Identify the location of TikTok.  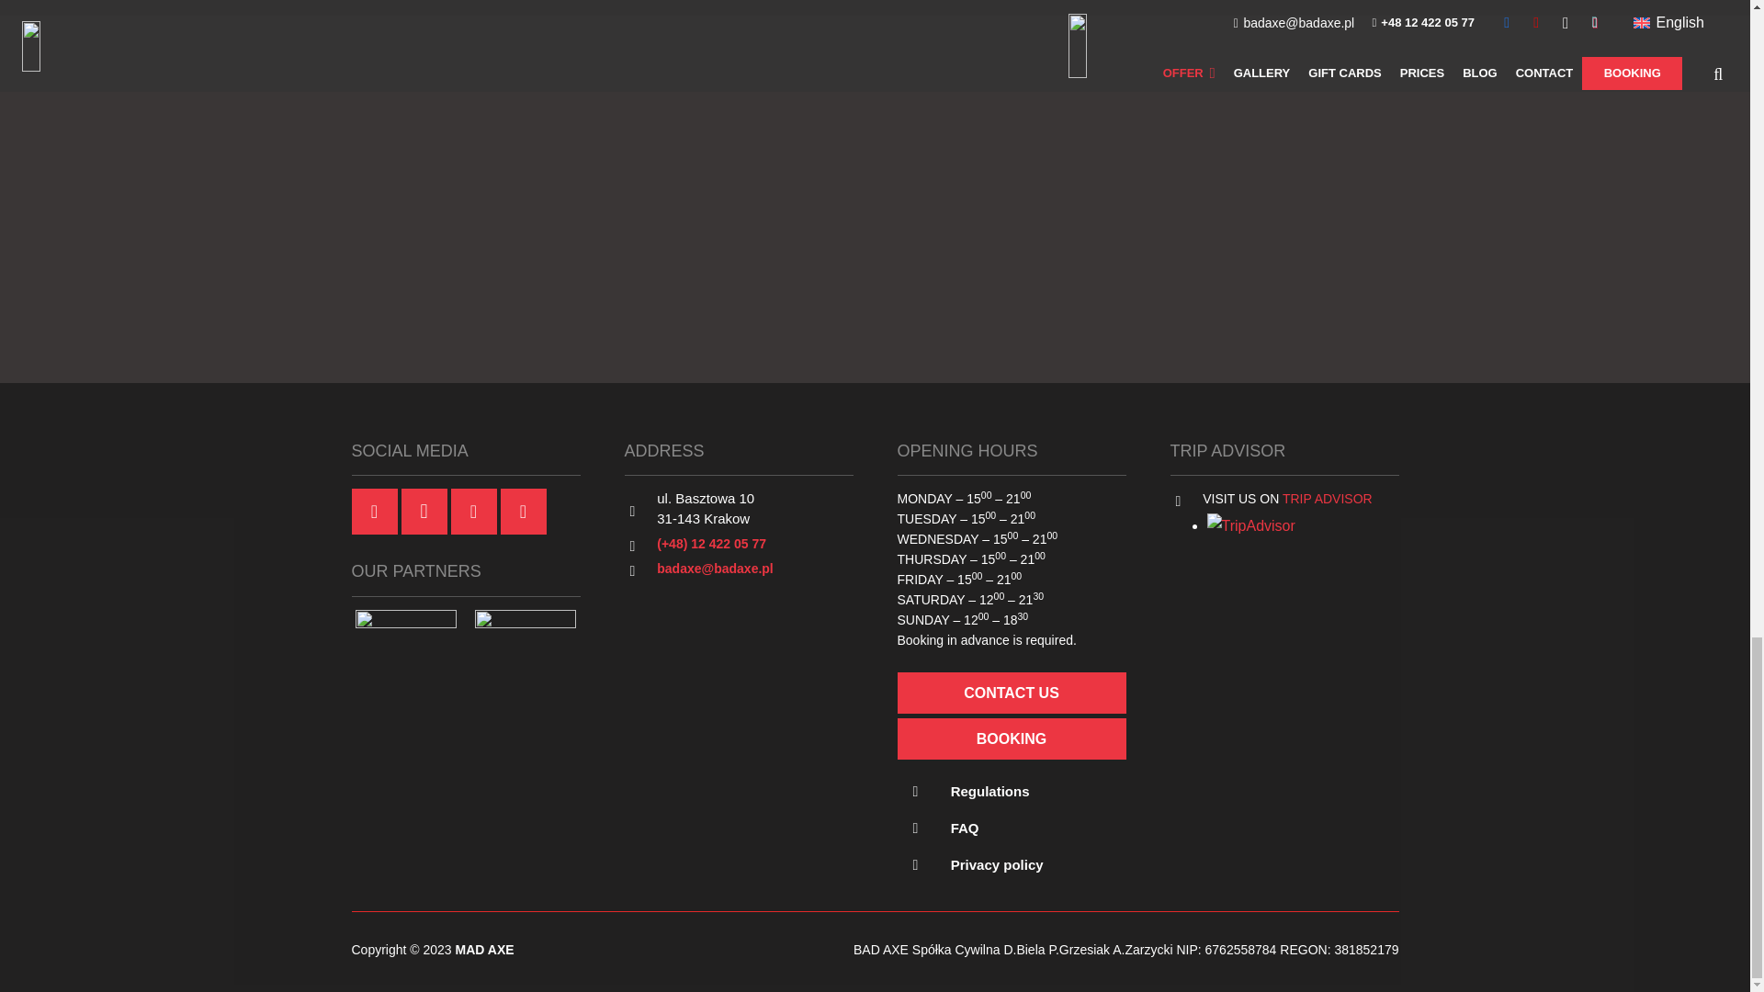
(522, 512).